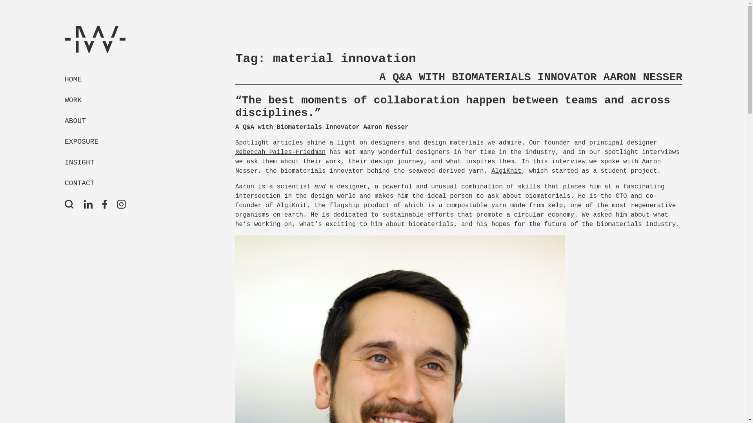 The width and height of the screenshot is (753, 423). What do you see at coordinates (115, 80) in the screenshot?
I see `HOME` at bounding box center [115, 80].